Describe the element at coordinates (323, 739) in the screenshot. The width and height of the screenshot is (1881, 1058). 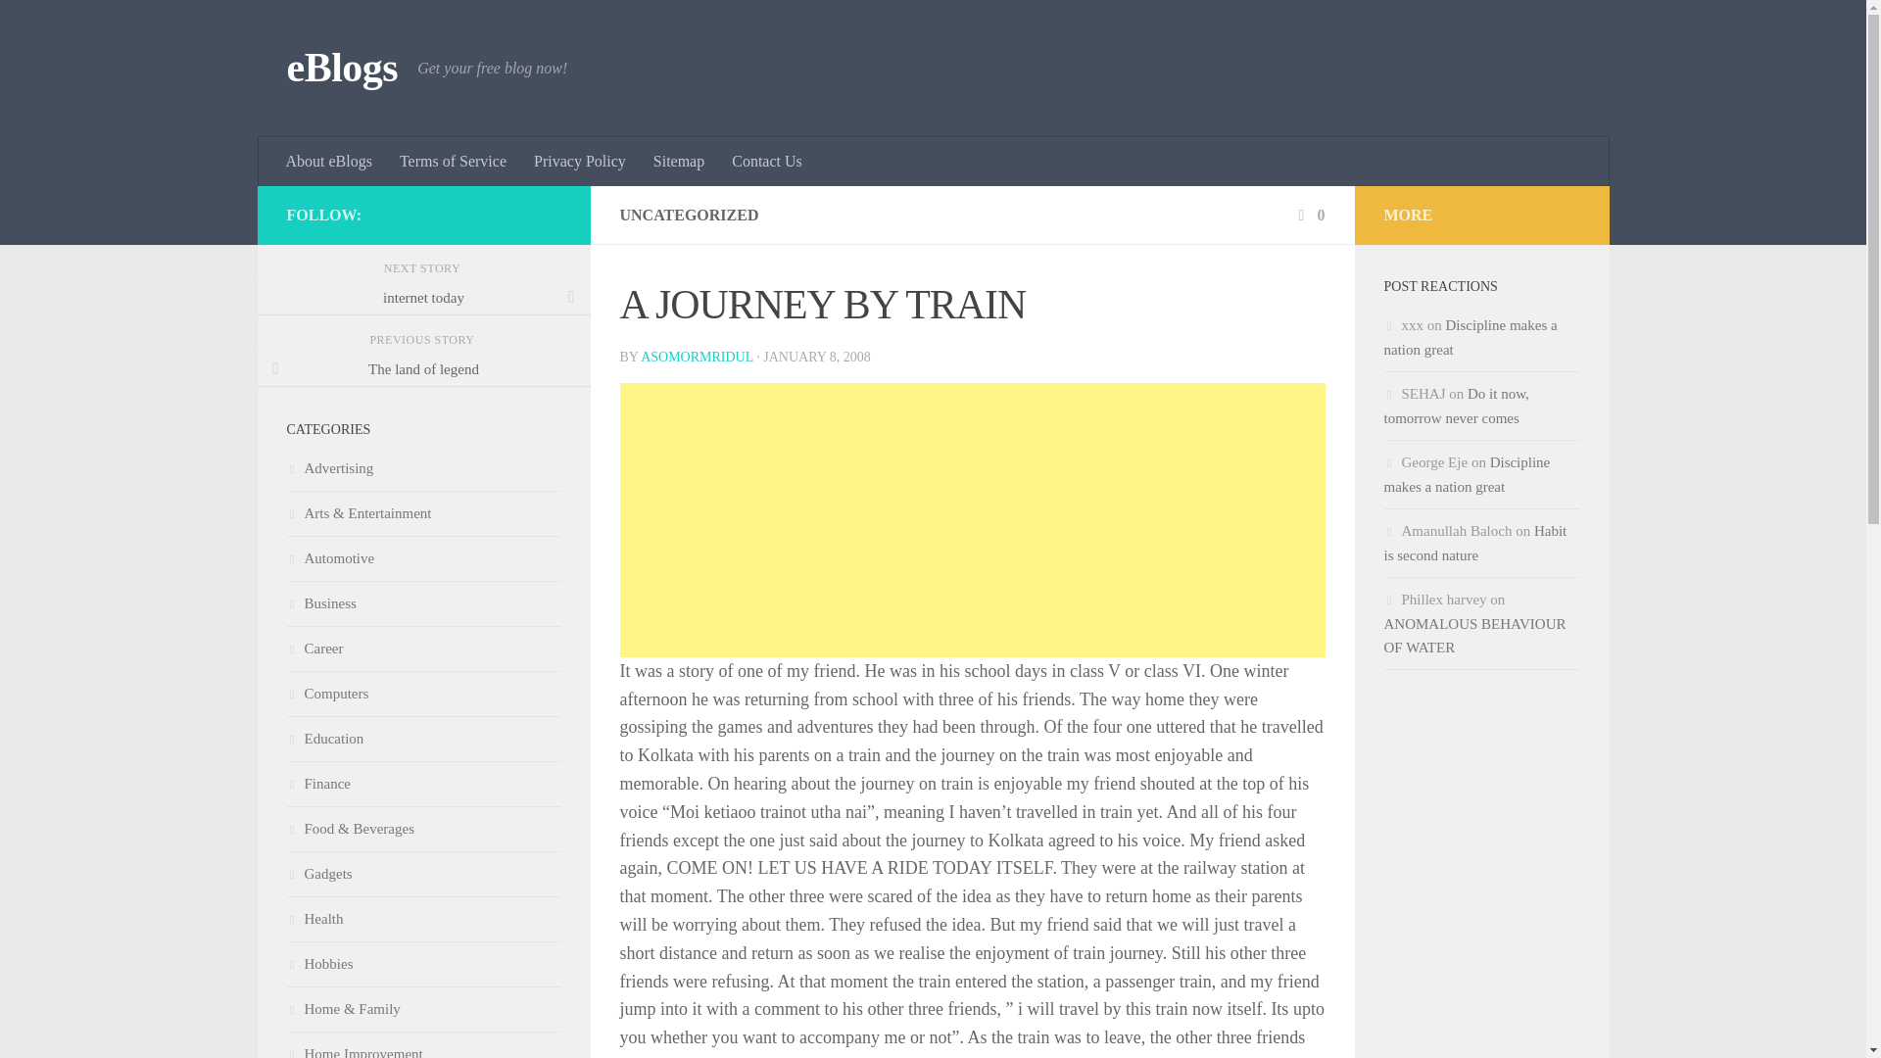
I see `Education` at that location.